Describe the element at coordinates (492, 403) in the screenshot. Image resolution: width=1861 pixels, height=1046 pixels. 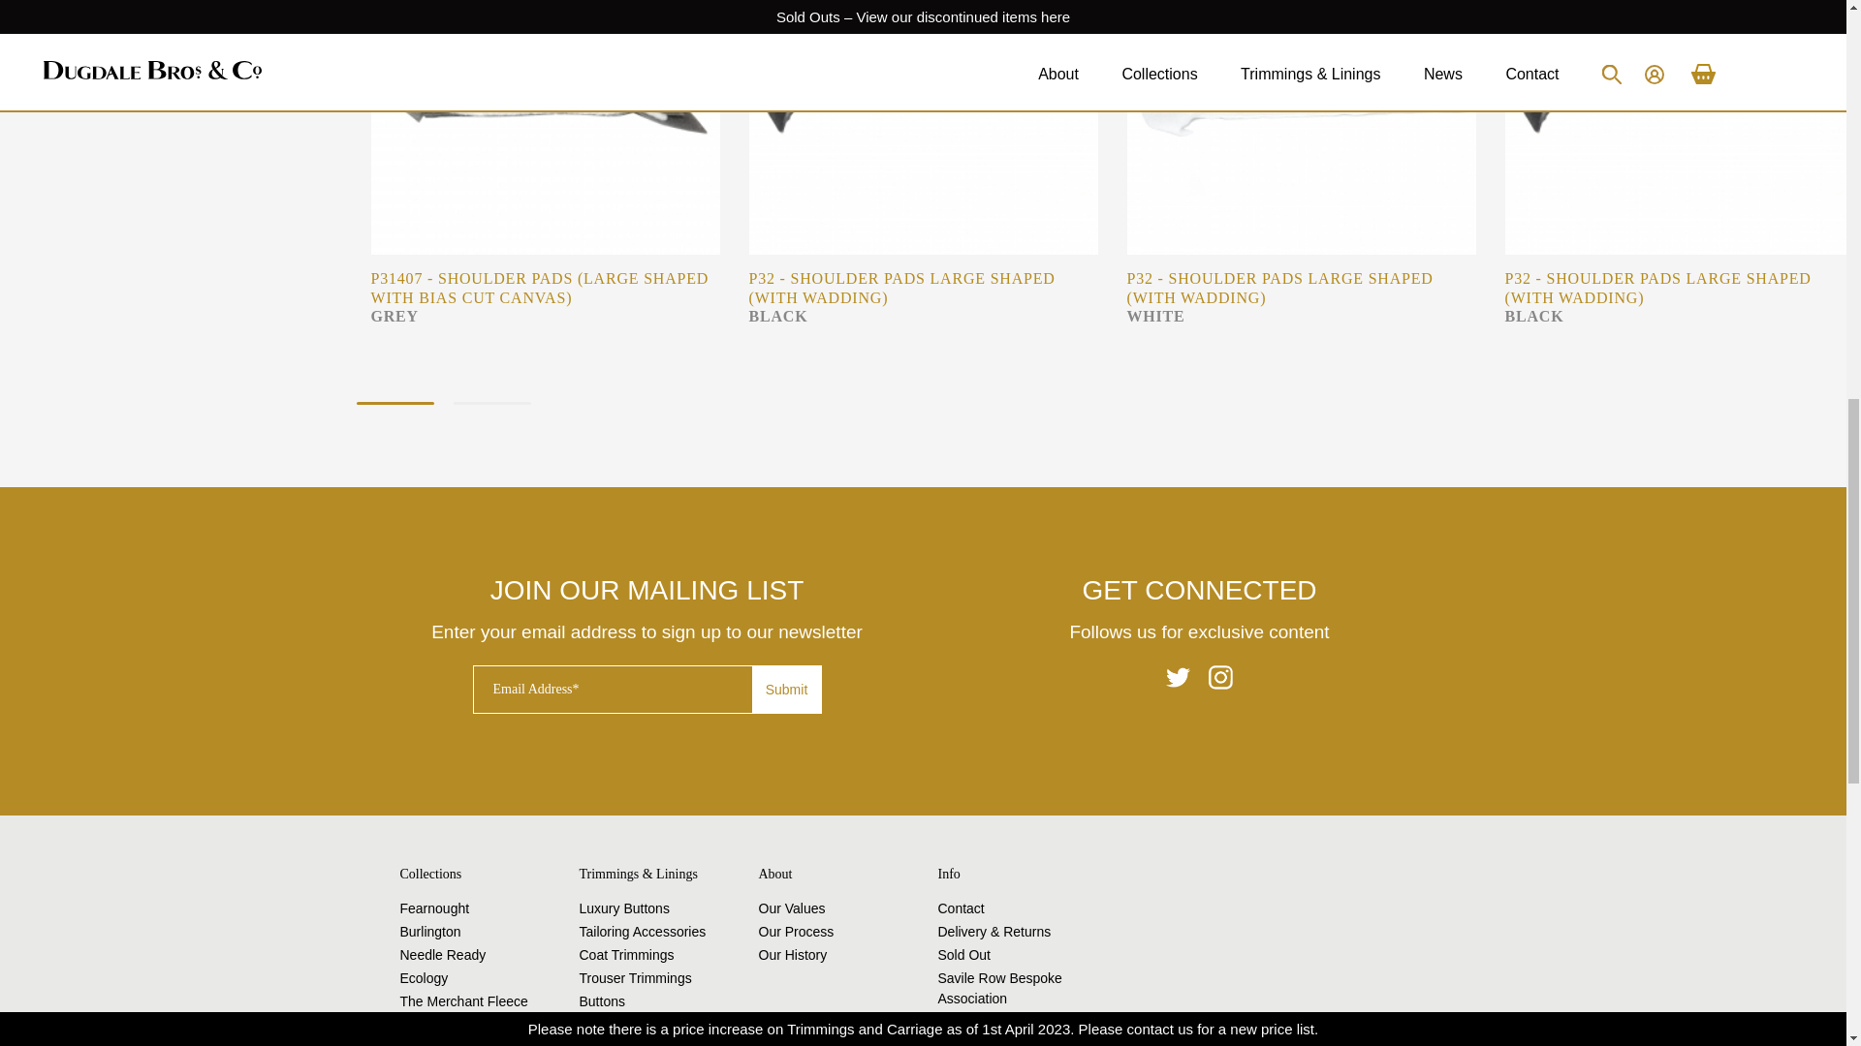
I see `2` at that location.